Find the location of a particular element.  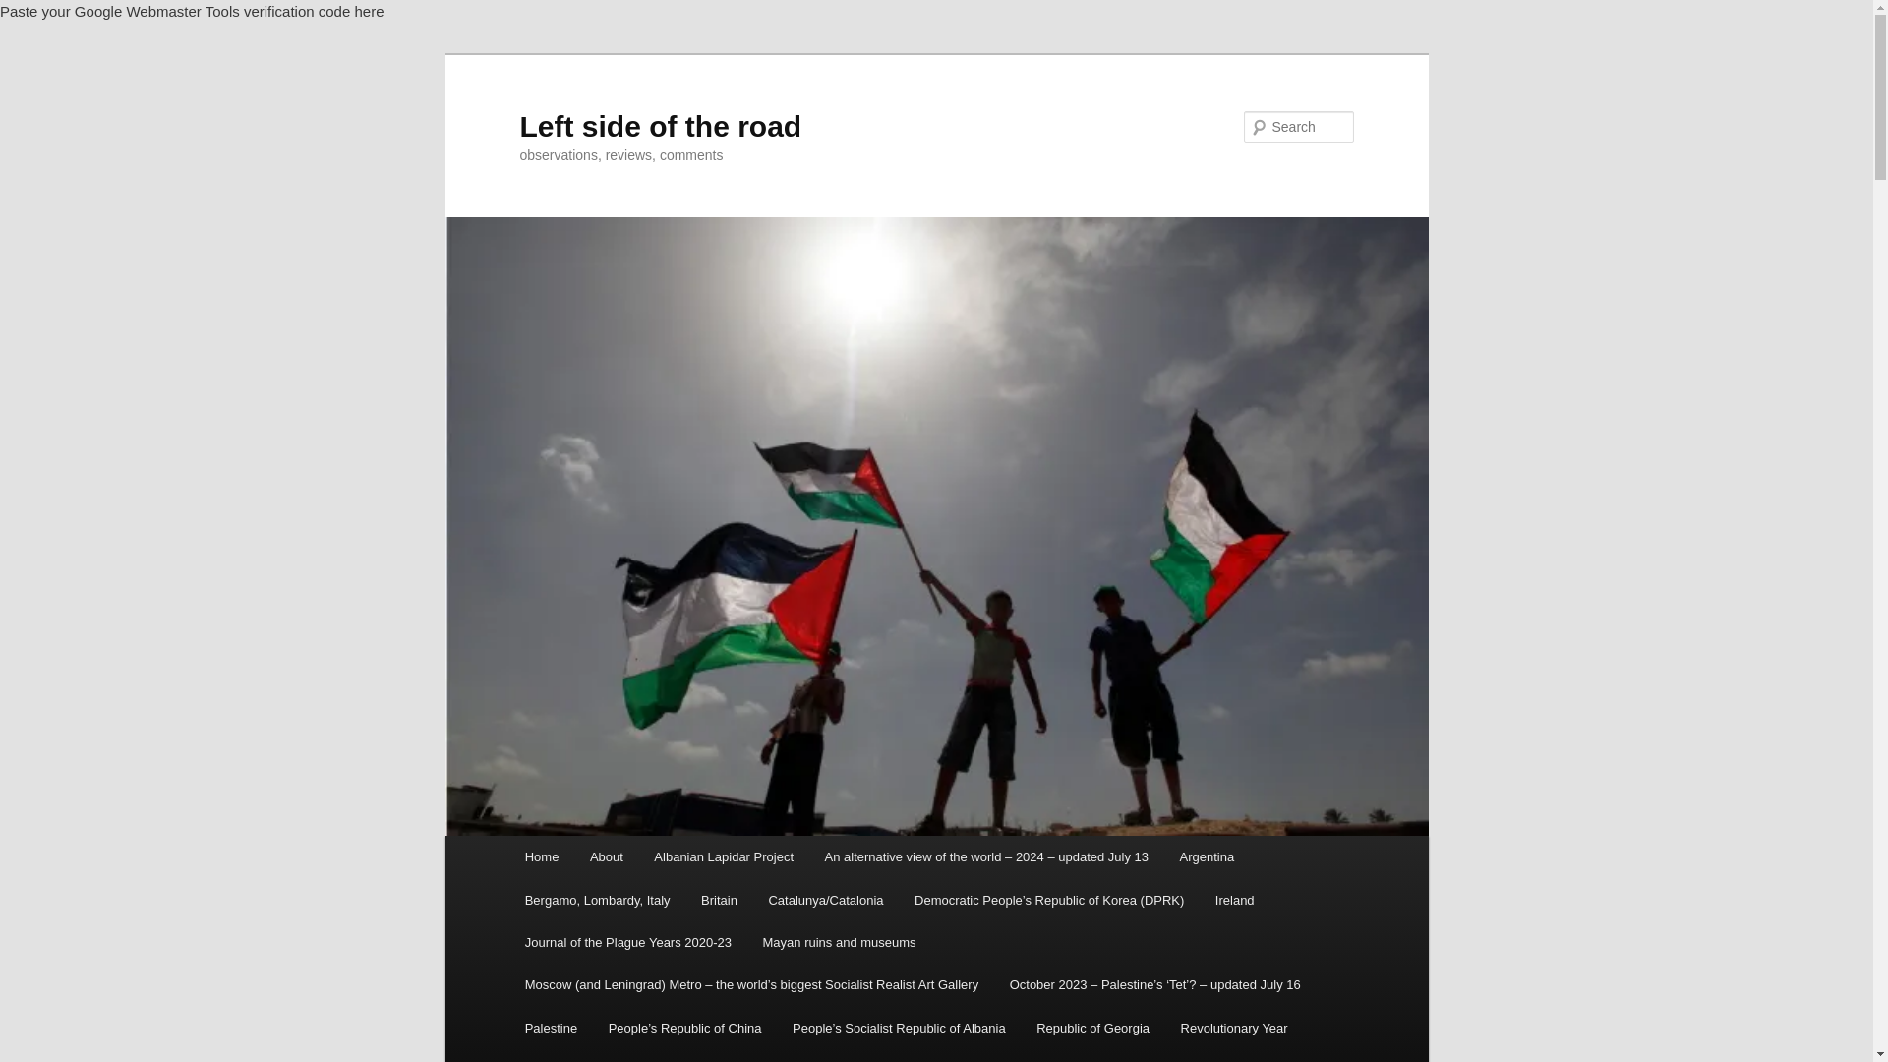

Revolutionary Year is located at coordinates (1234, 1028).